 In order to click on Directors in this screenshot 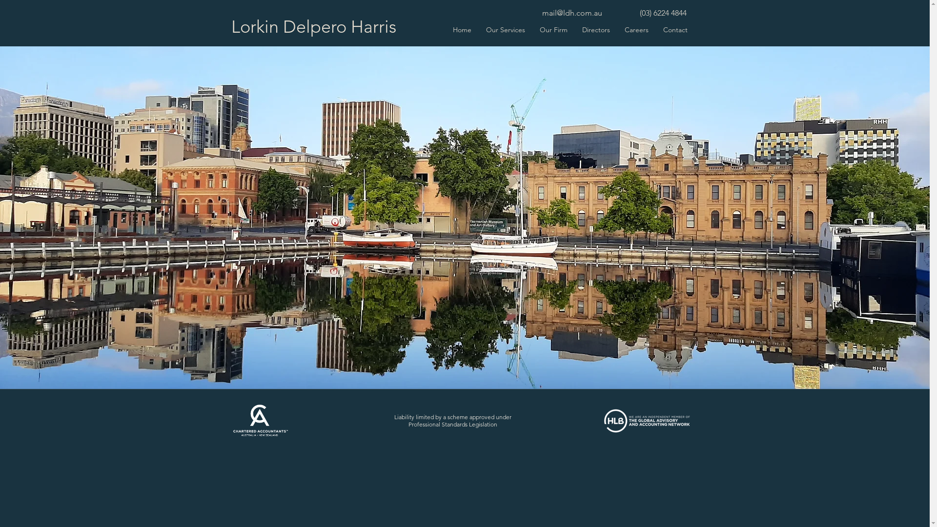, I will do `click(596, 30)`.